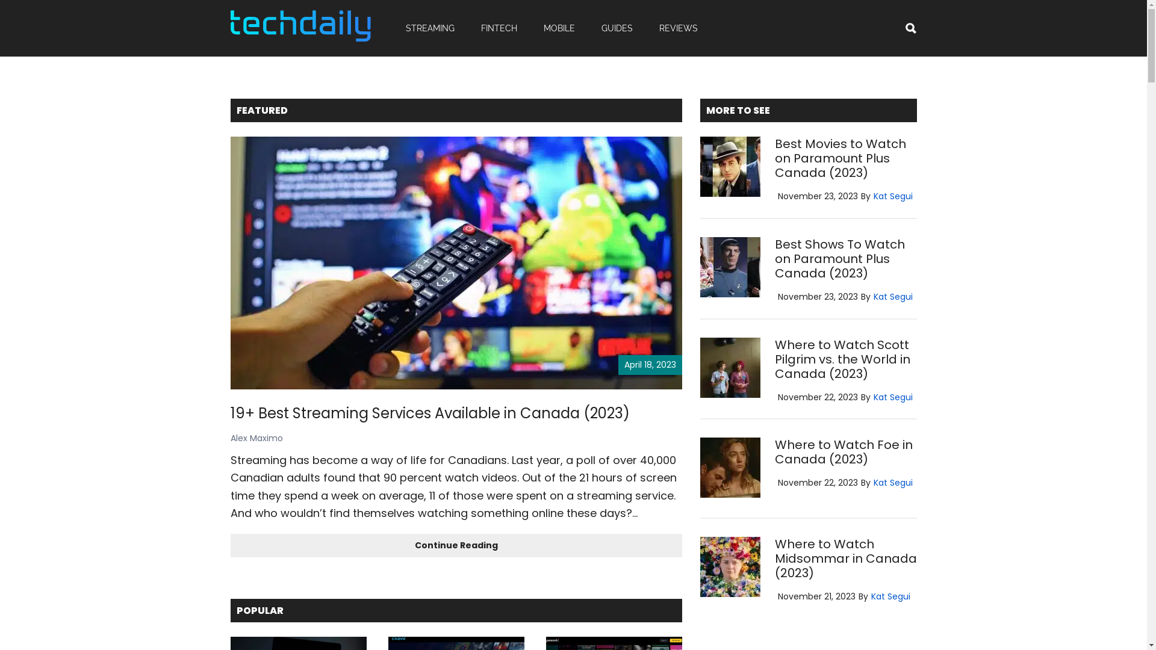 Image resolution: width=1156 pixels, height=650 pixels. I want to click on Kat Segui, so click(892, 483).